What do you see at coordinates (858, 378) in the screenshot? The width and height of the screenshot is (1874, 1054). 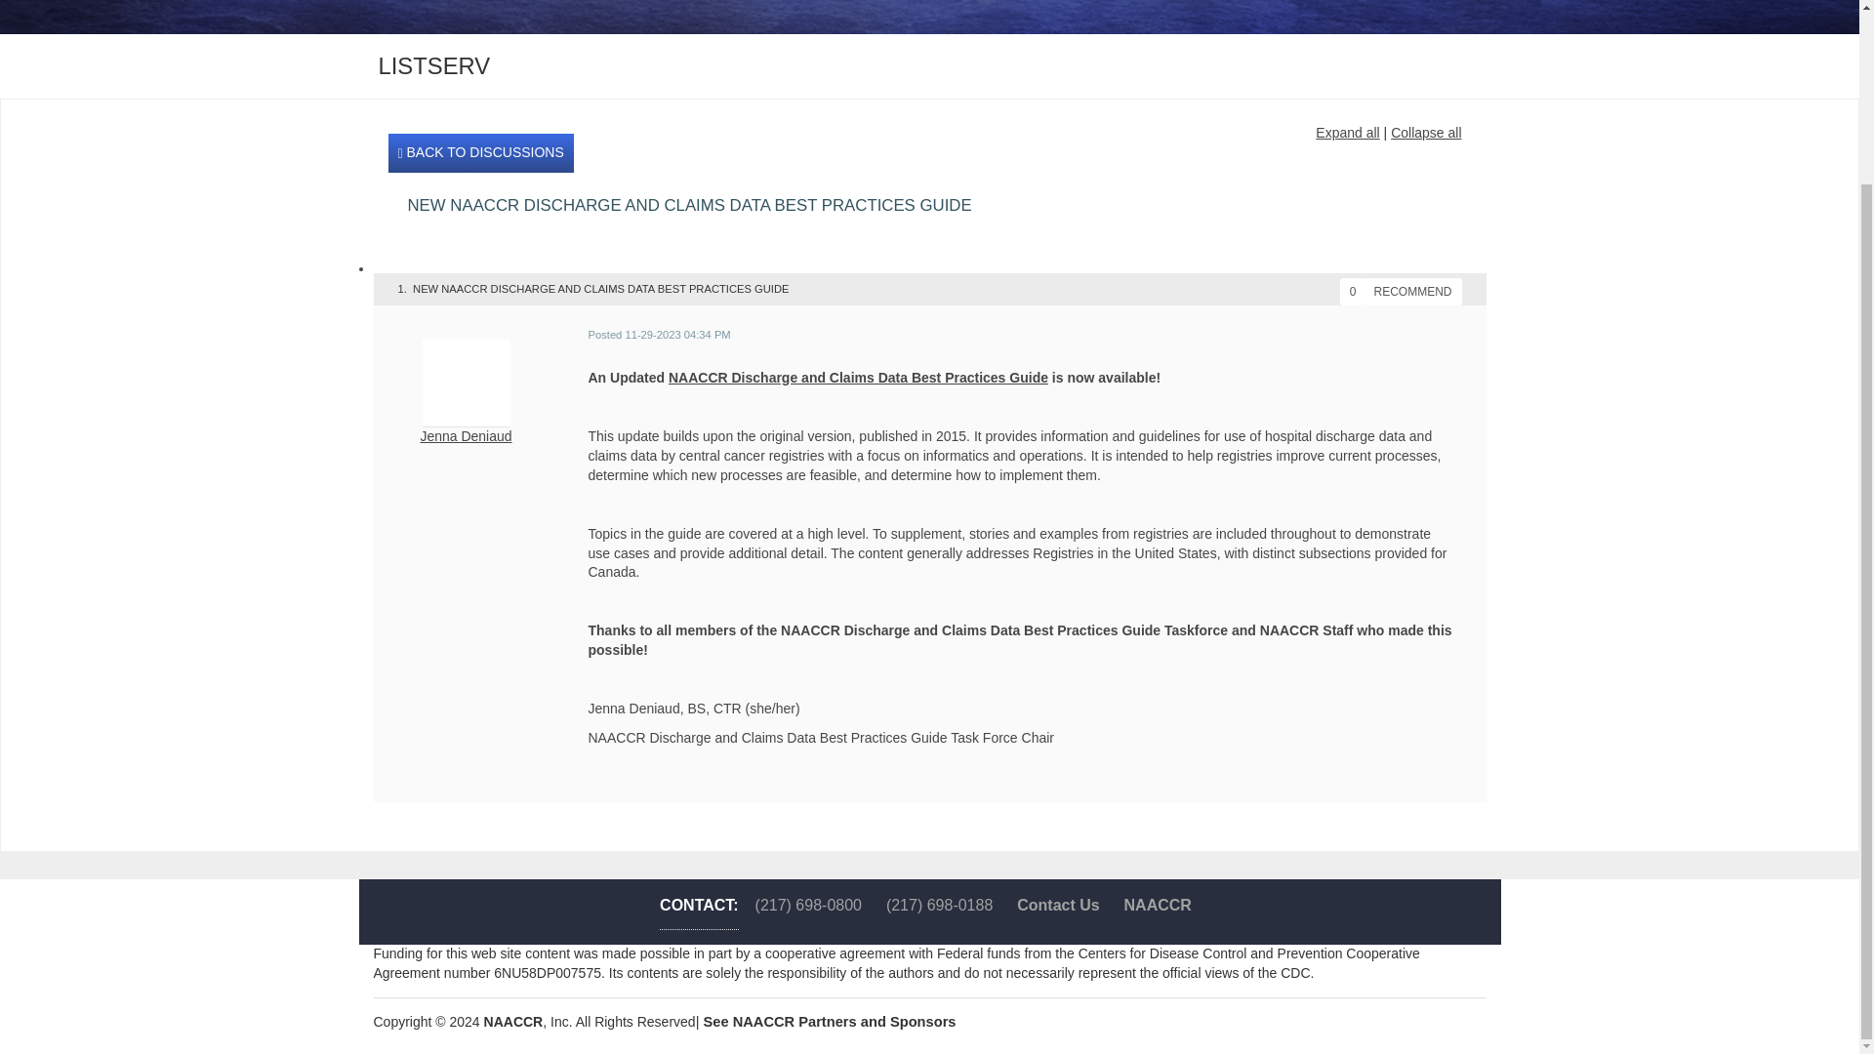 I see `NAACCR Discharge and Claims Data Best Practices Guide` at bounding box center [858, 378].